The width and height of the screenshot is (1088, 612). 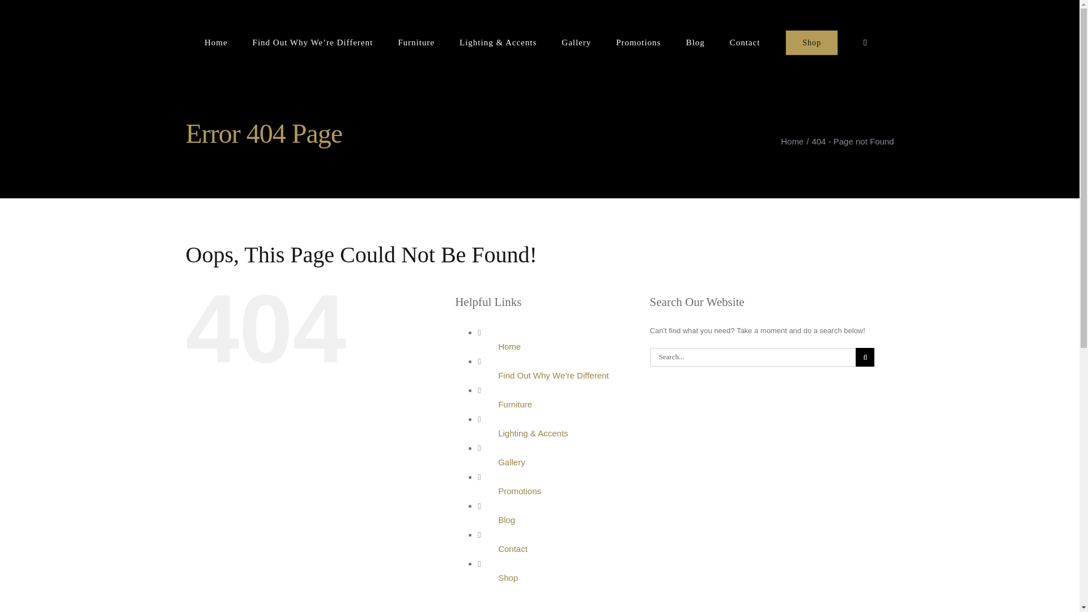 I want to click on Blog, so click(x=507, y=520).